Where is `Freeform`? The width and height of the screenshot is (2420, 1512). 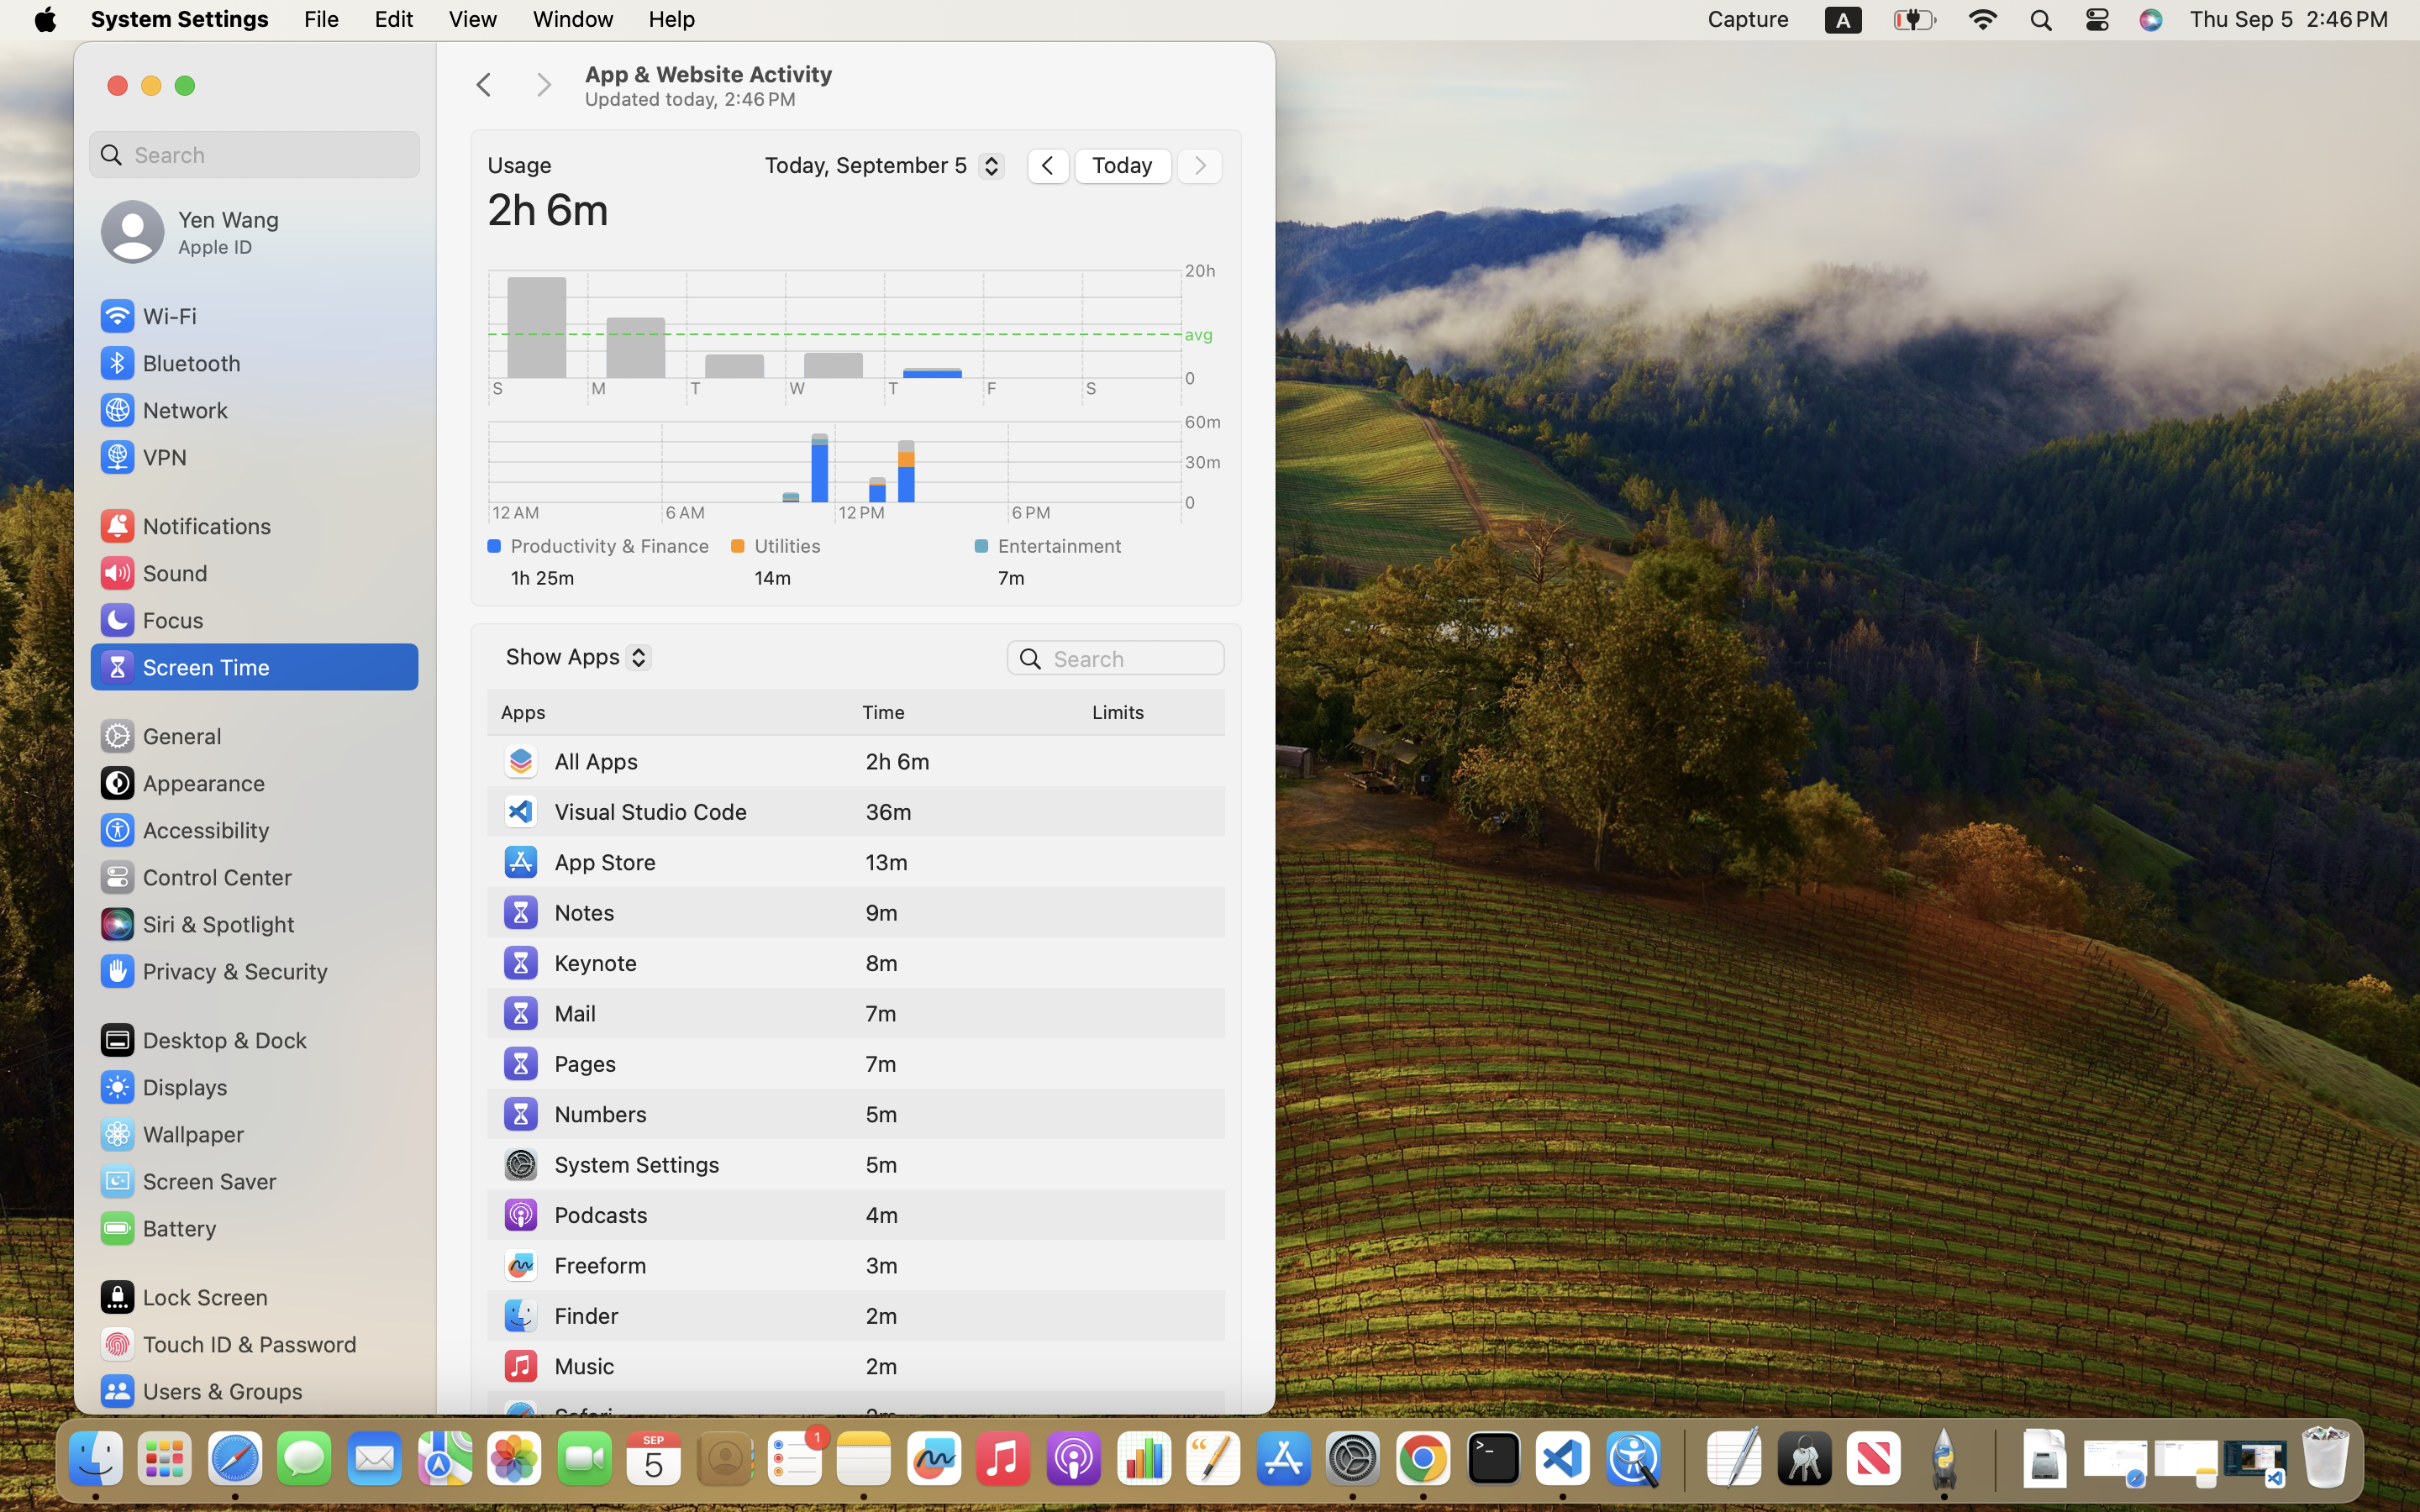 Freeform is located at coordinates (574, 1265).